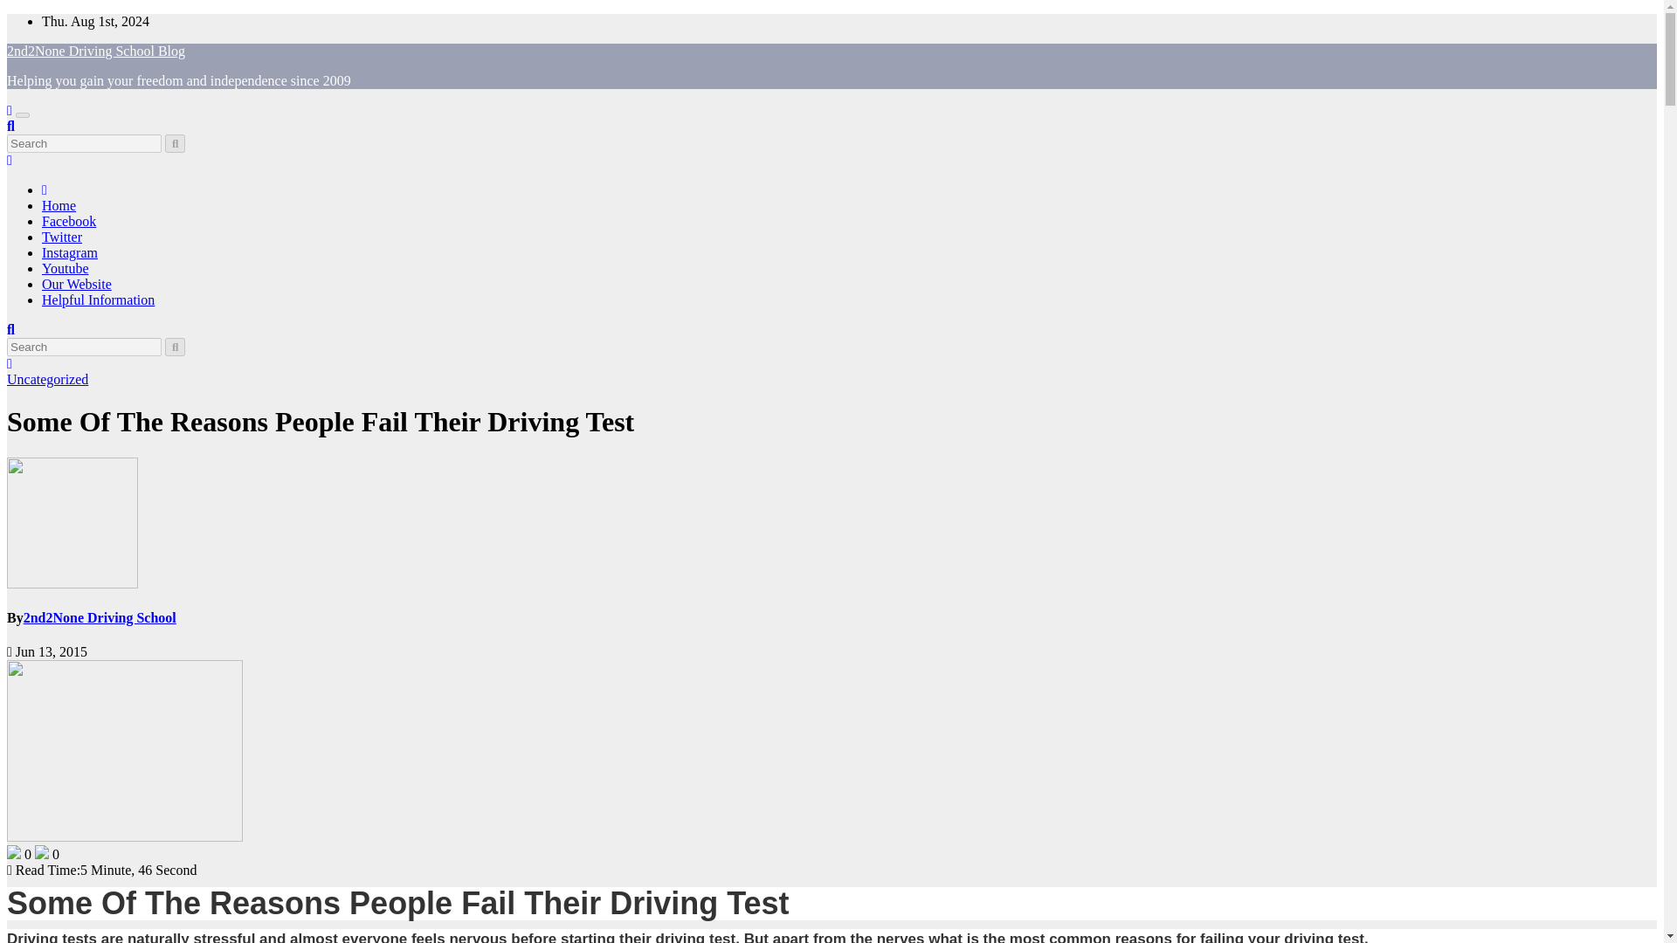  I want to click on 2nd2None Driving School, so click(100, 617).